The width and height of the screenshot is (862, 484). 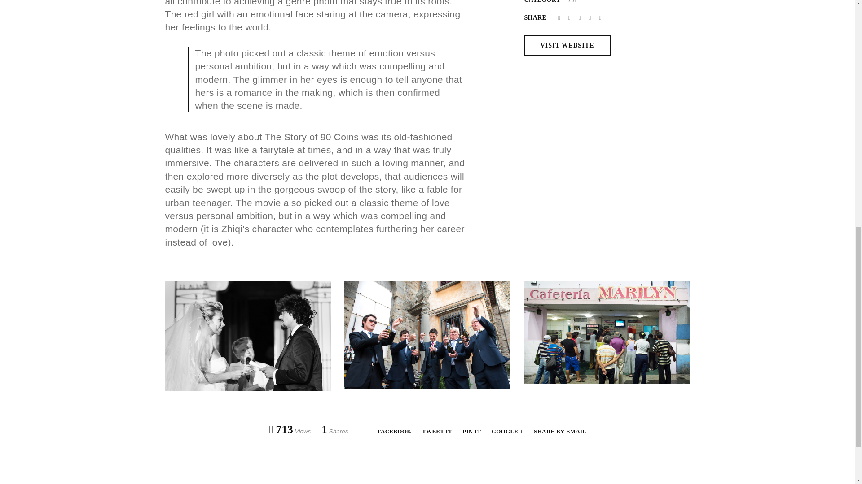 What do you see at coordinates (607, 332) in the screenshot?
I see `Santiago de Cuba 2013` at bounding box center [607, 332].